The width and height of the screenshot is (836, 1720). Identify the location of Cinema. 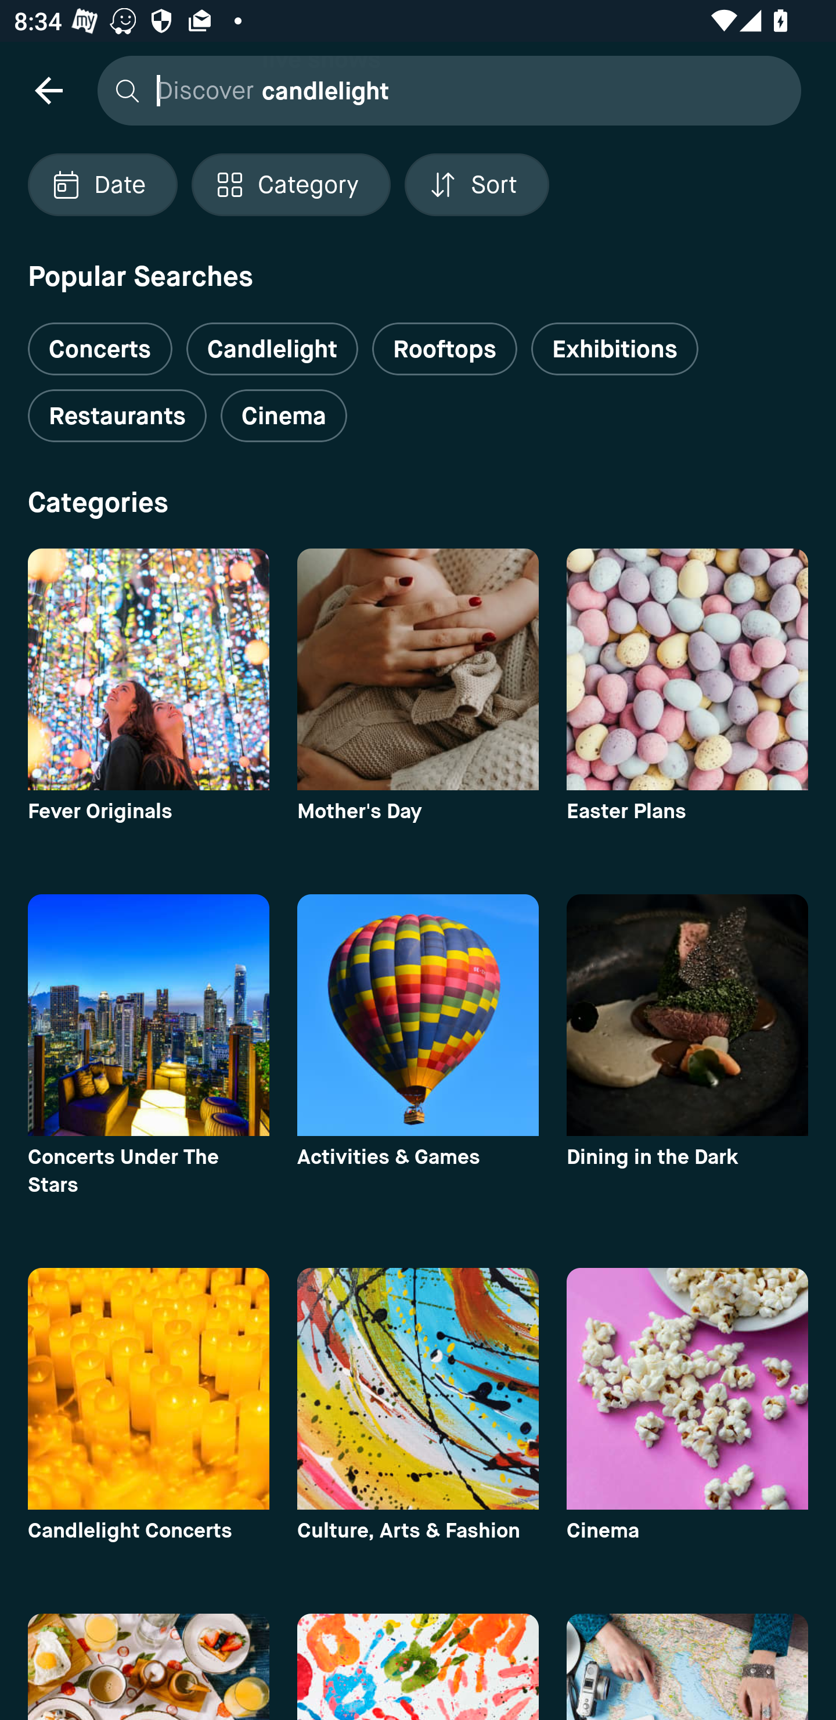
(283, 416).